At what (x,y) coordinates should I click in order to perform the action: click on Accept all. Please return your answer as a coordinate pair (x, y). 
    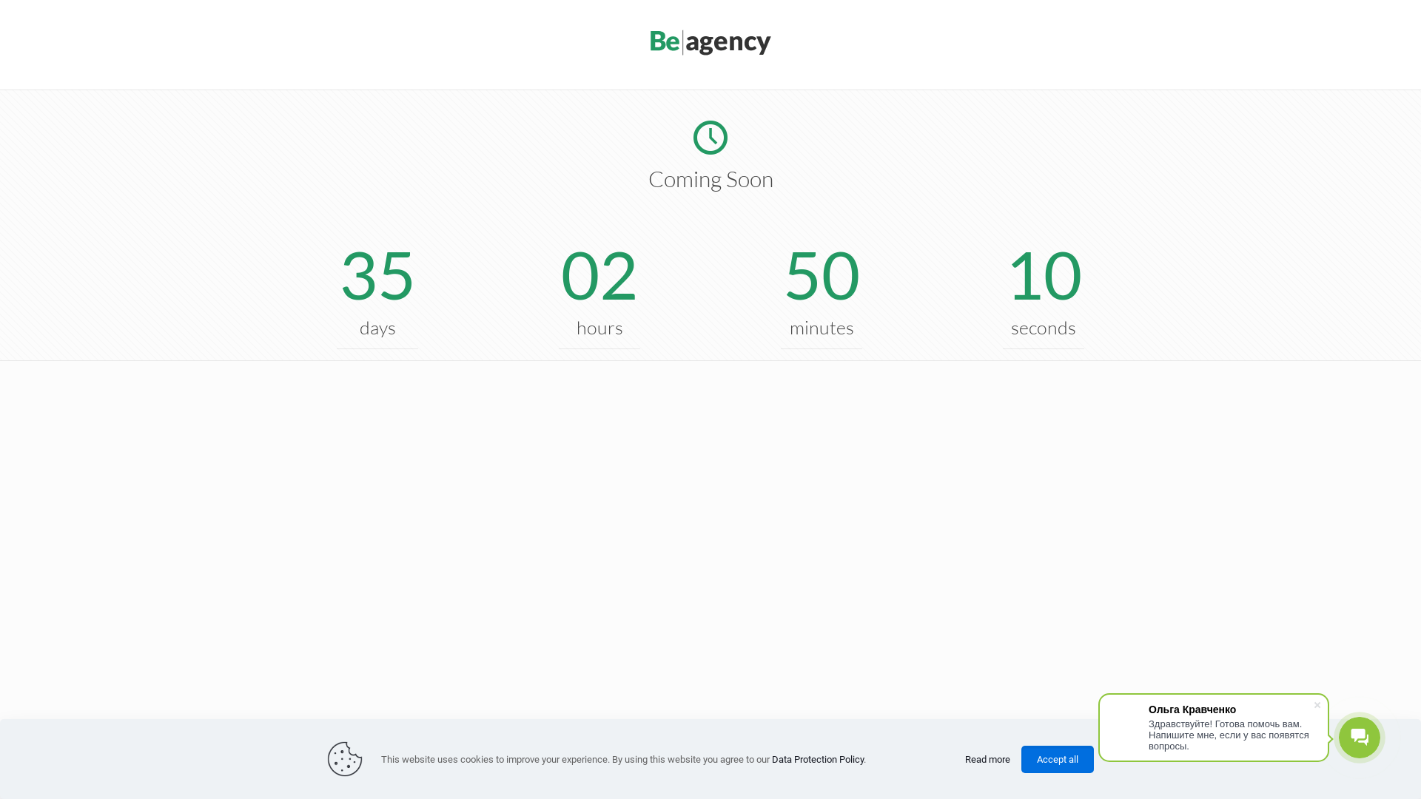
    Looking at the image, I should click on (1058, 759).